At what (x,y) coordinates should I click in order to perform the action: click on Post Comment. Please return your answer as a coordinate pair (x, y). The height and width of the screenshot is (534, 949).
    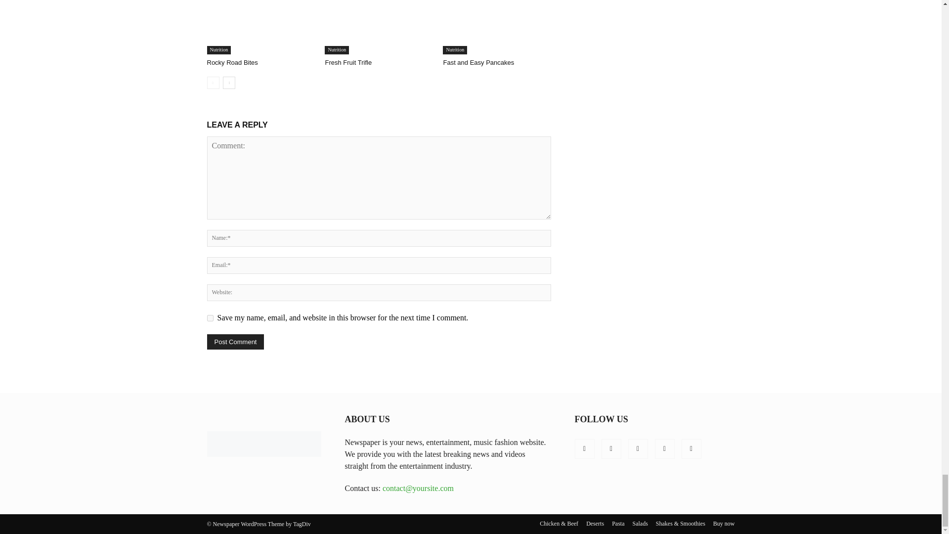
    Looking at the image, I should click on (235, 342).